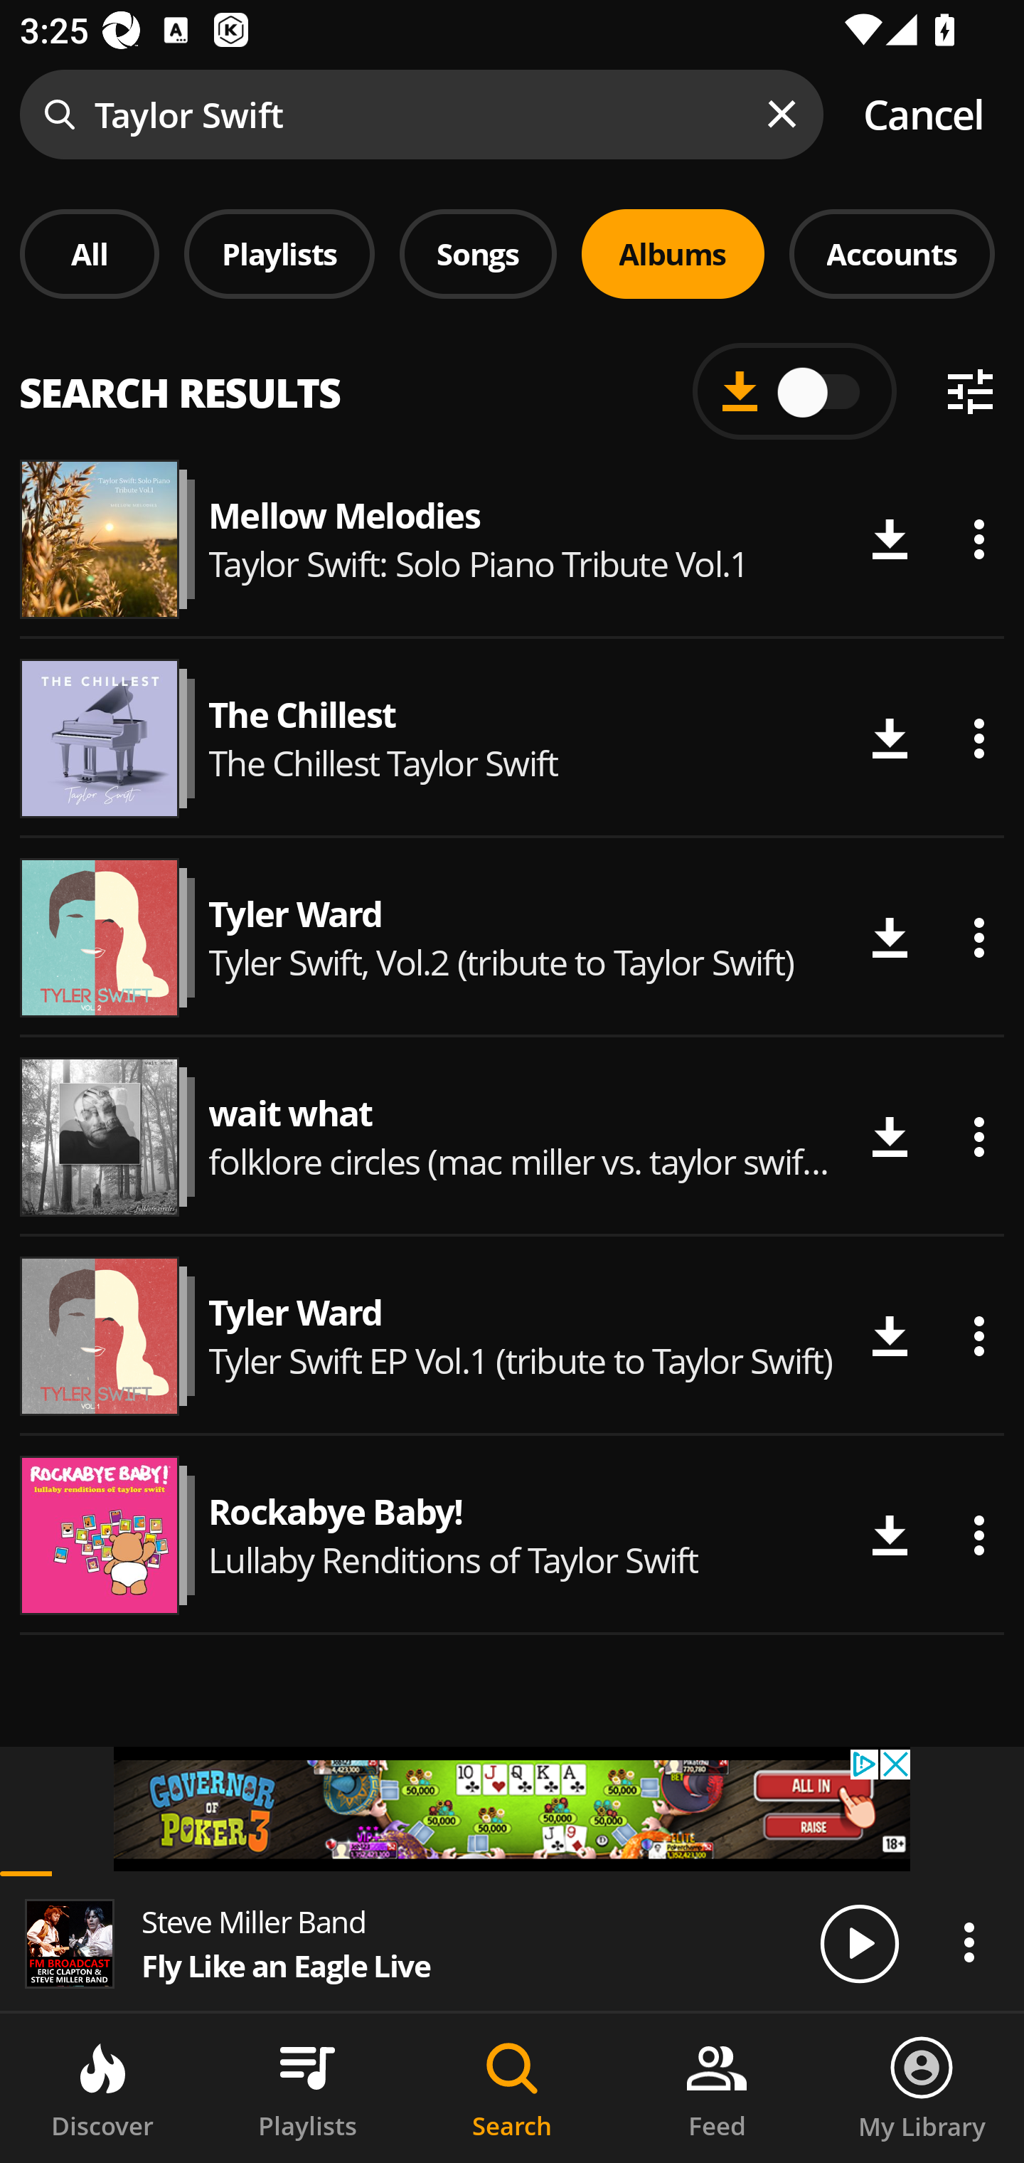 Image resolution: width=1024 pixels, height=2163 pixels. Describe the element at coordinates (978, 1335) in the screenshot. I see `Actions` at that location.